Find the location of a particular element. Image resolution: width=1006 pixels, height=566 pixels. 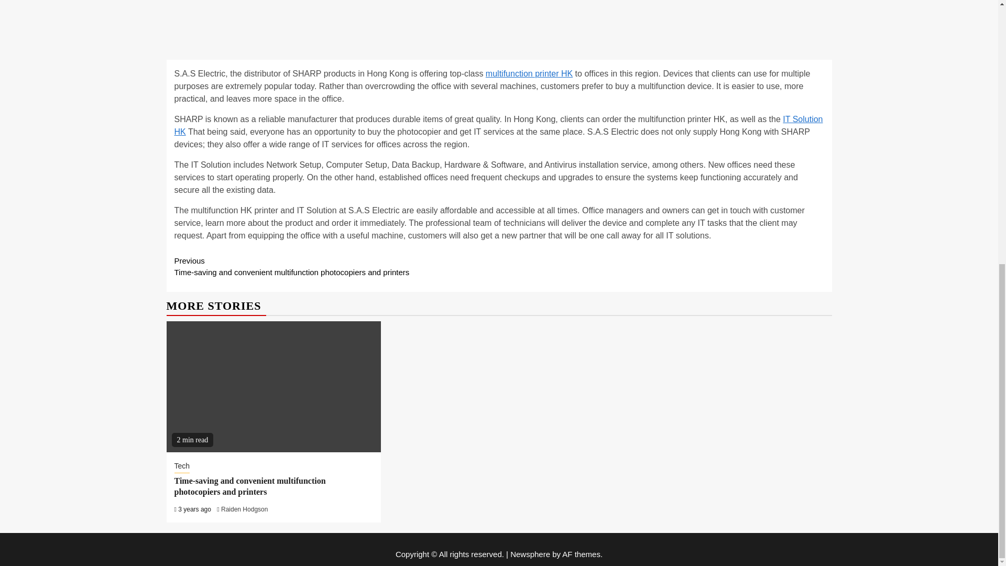

IT Solution HK is located at coordinates (498, 126).